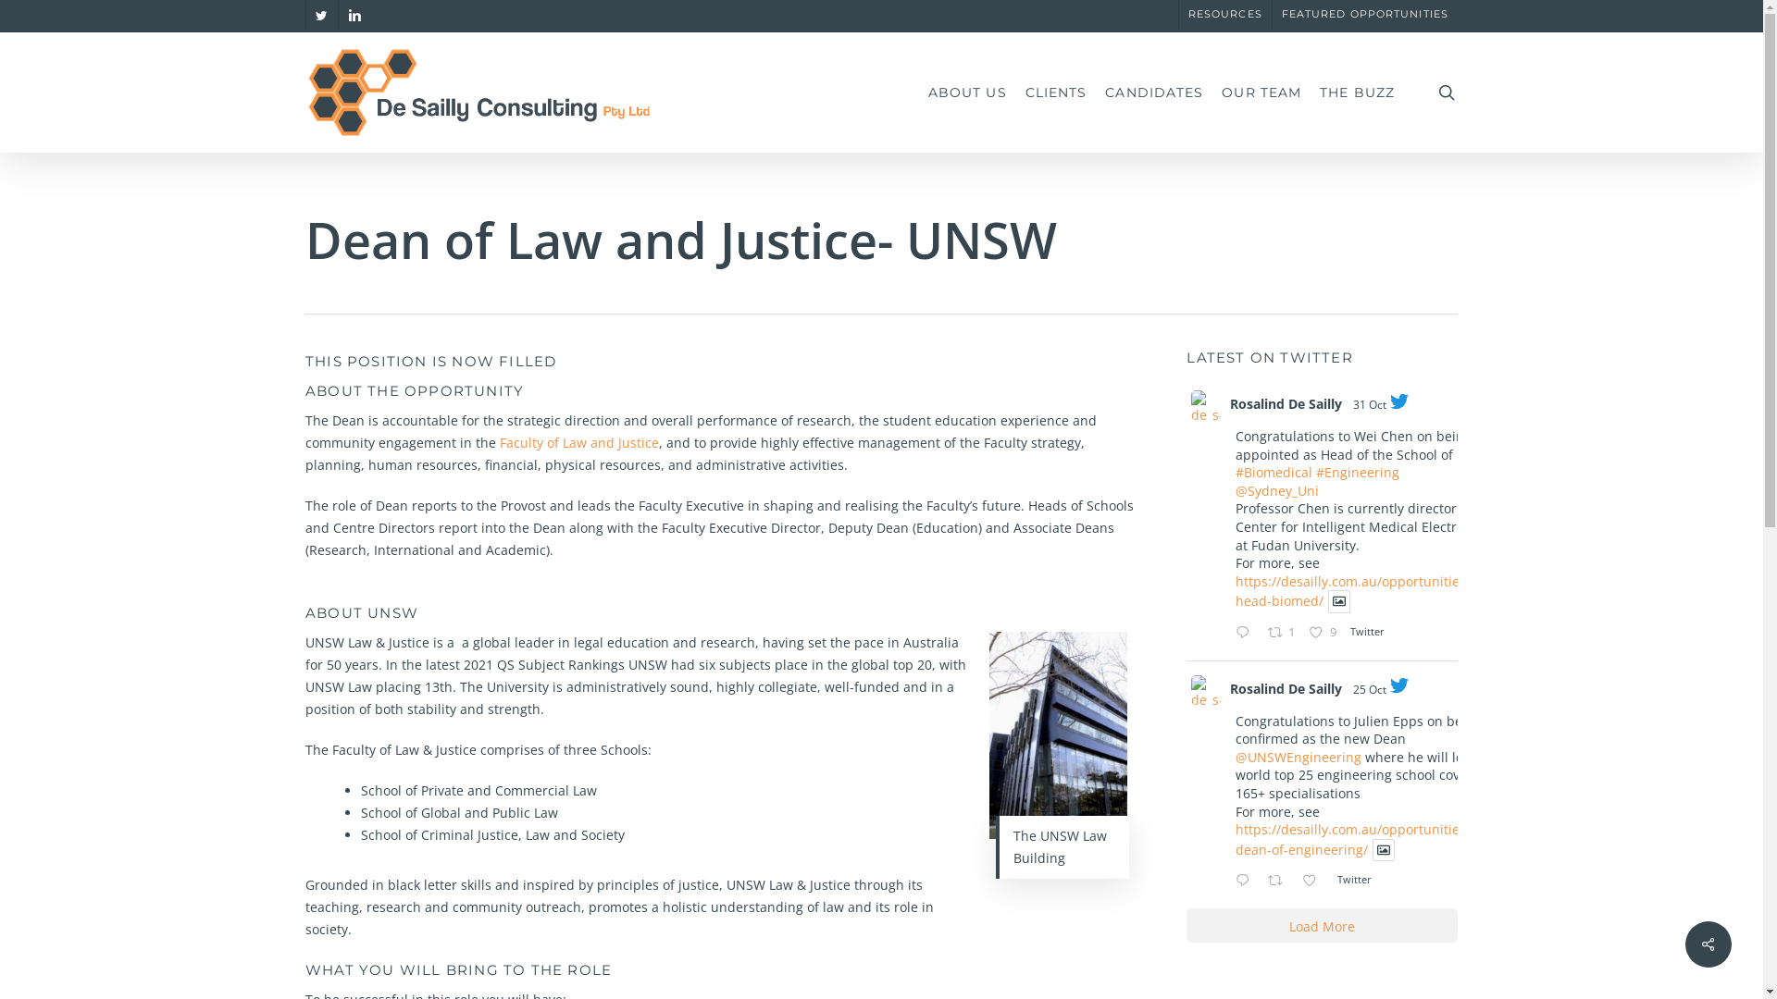  What do you see at coordinates (1274, 472) in the screenshot?
I see `#Biomedical` at bounding box center [1274, 472].